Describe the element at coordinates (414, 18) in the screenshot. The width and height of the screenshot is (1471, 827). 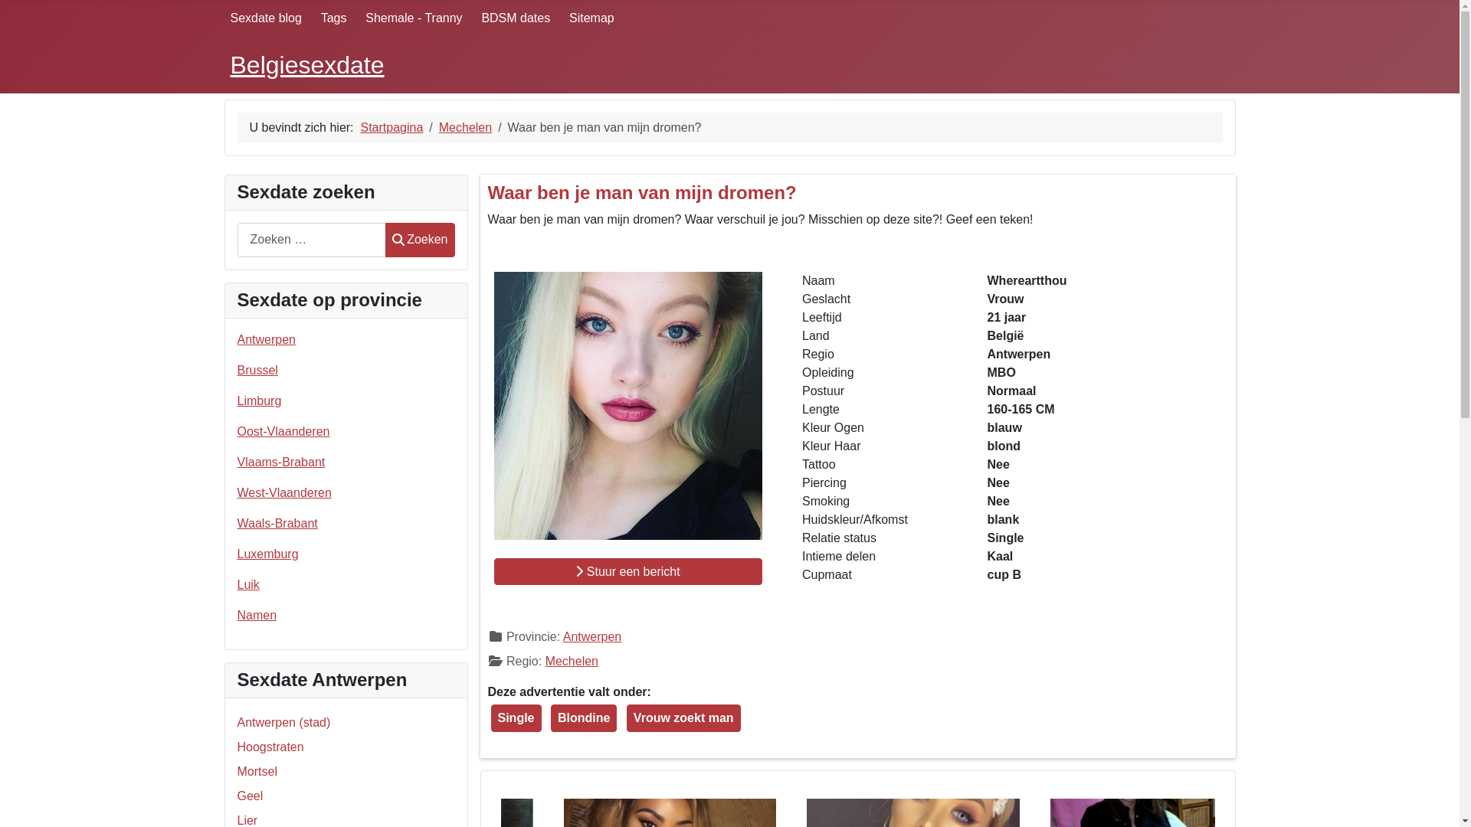
I see `Shemale - Tranny` at that location.